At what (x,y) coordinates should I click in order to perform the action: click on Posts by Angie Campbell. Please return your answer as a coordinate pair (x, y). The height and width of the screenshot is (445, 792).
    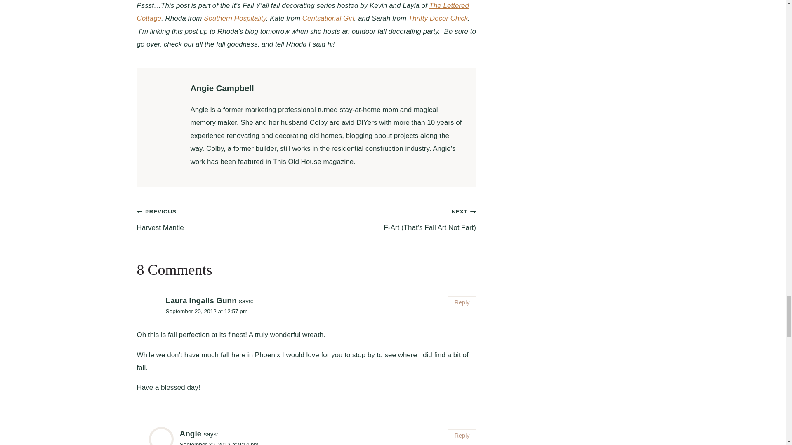
    Looking at the image, I should click on (222, 88).